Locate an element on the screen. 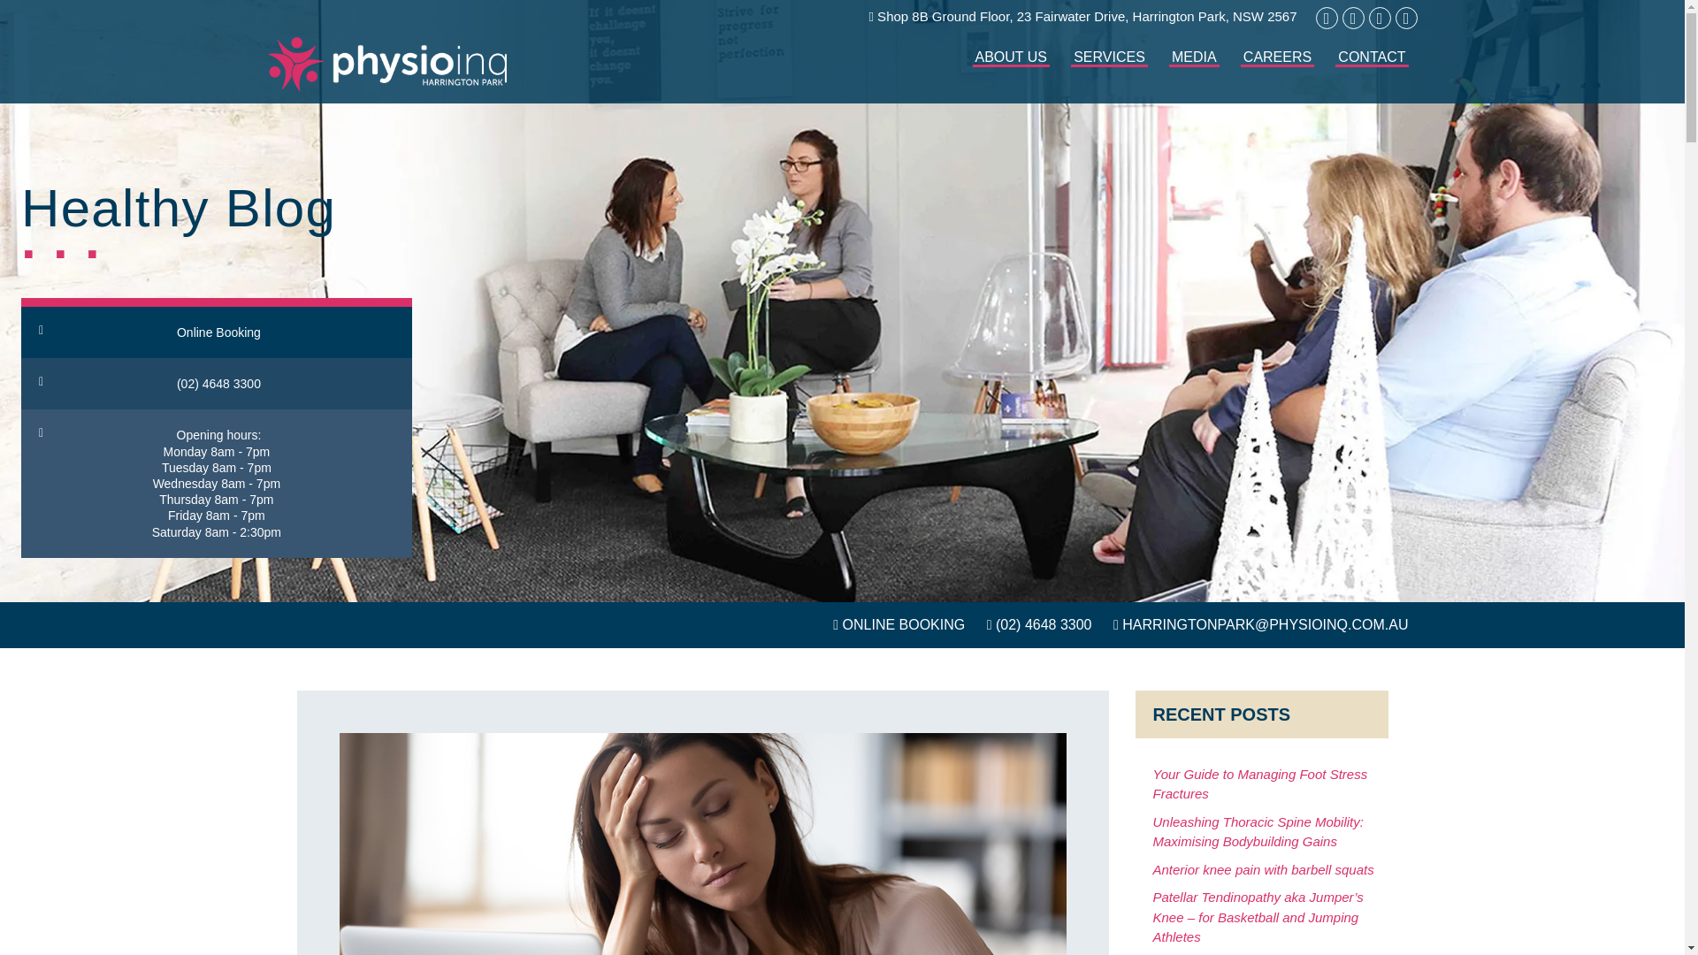  CONTACT is located at coordinates (1371, 70).